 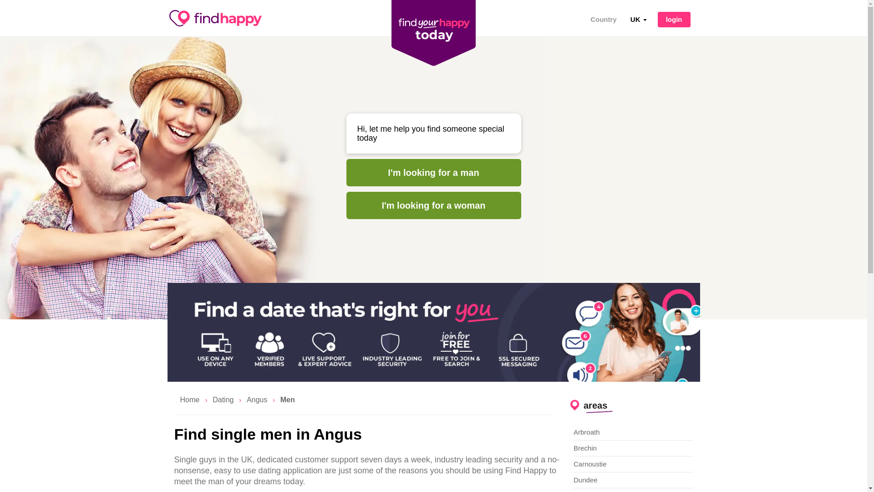 I want to click on Dundee, so click(x=633, y=480).